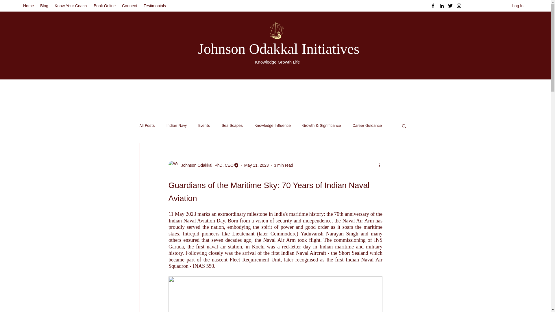 Image resolution: width=555 pixels, height=312 pixels. What do you see at coordinates (130, 6) in the screenshot?
I see `Connect` at bounding box center [130, 6].